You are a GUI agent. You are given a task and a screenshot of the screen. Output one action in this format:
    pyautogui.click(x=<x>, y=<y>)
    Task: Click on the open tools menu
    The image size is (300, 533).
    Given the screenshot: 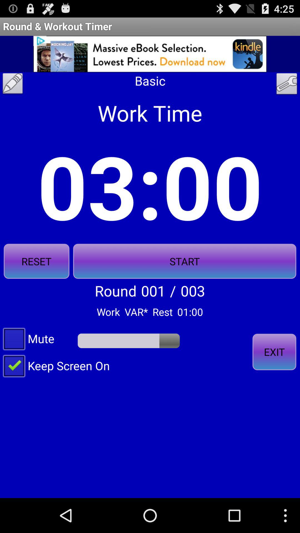 What is the action you would take?
    pyautogui.click(x=287, y=85)
    